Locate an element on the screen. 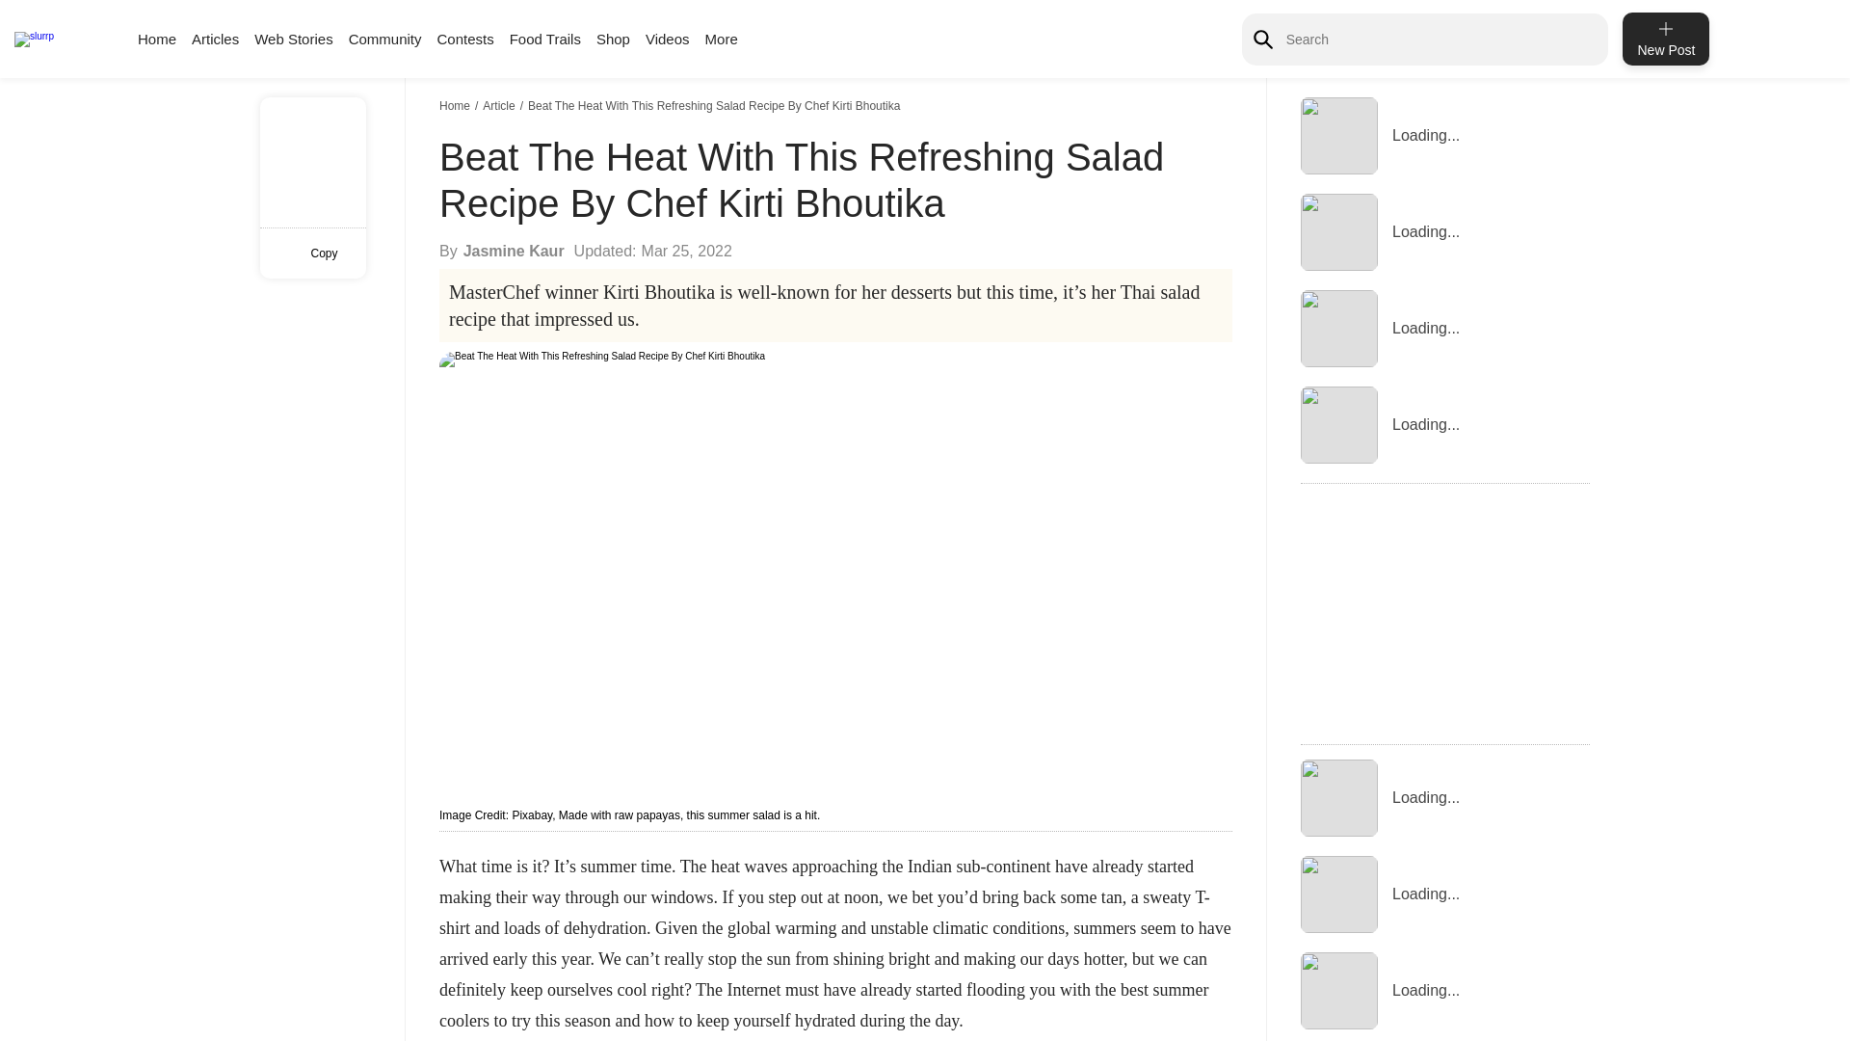 The width and height of the screenshot is (1850, 1041). Article is located at coordinates (501, 105).